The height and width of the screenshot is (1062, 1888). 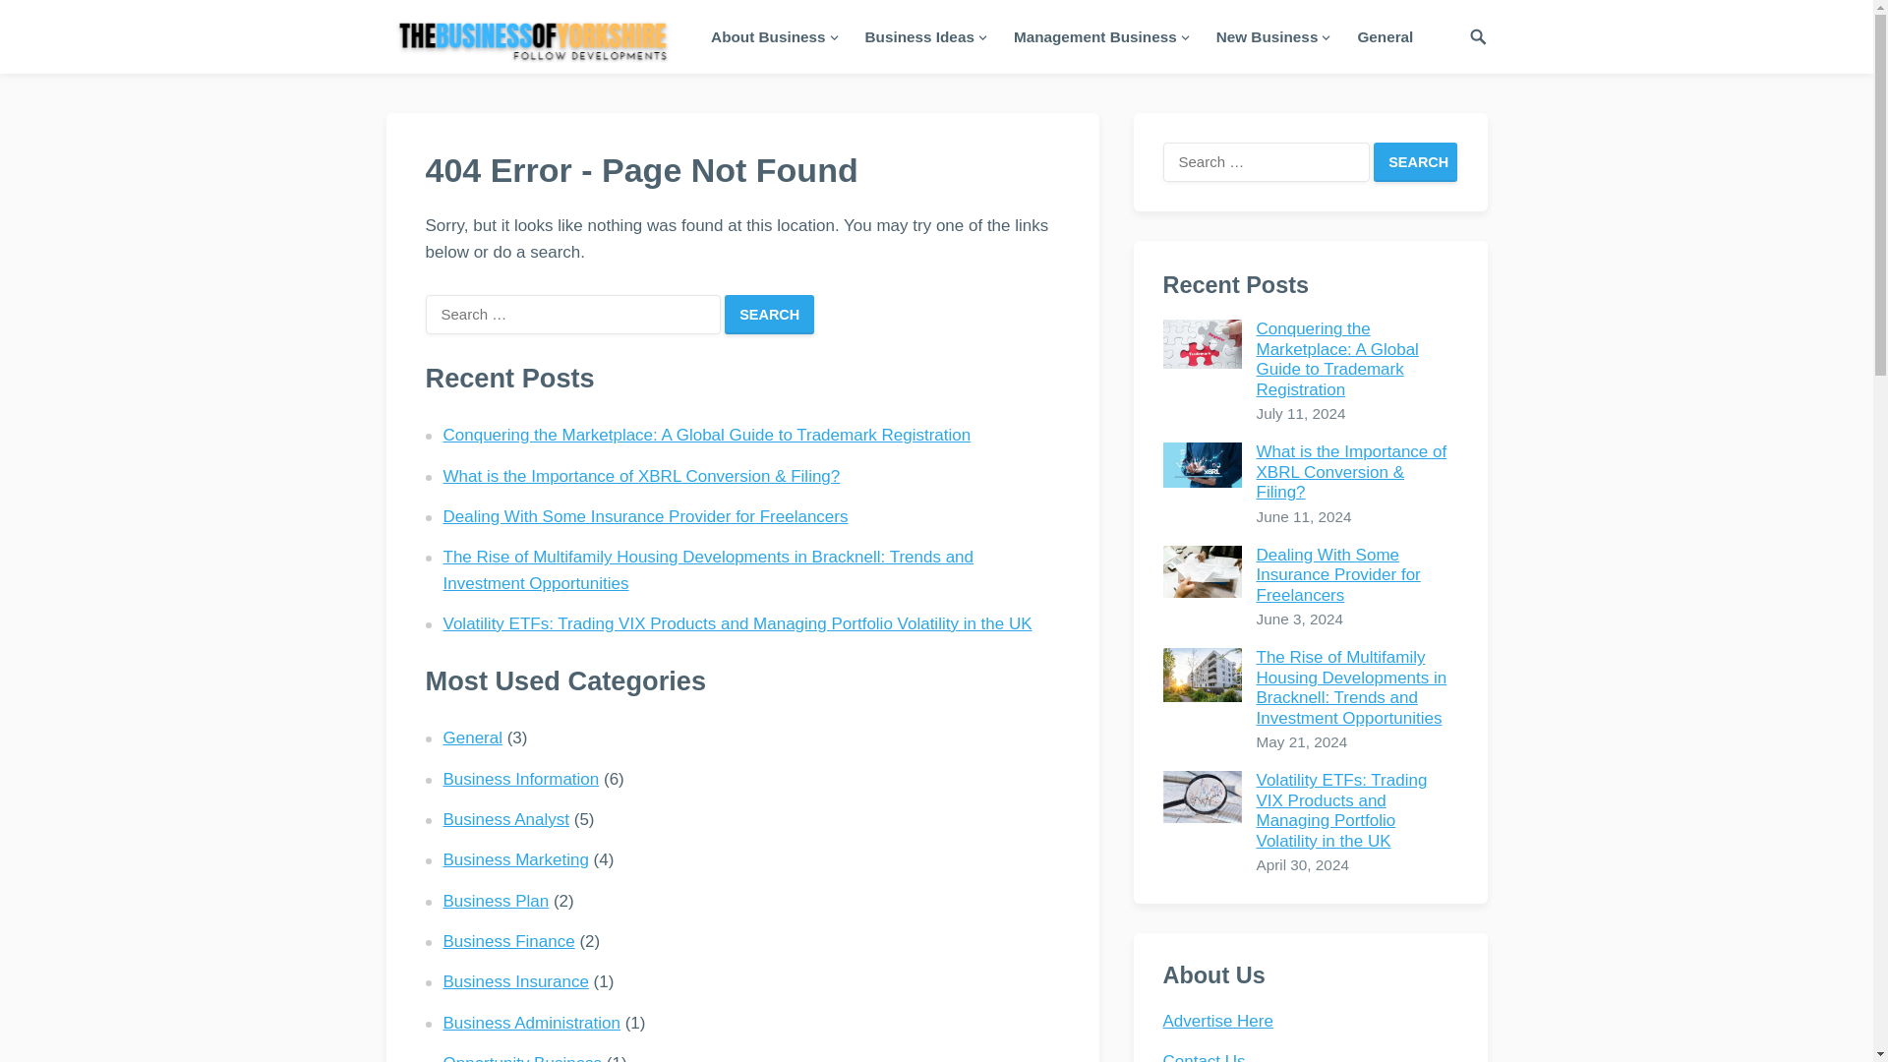 I want to click on General, so click(x=1385, y=36).